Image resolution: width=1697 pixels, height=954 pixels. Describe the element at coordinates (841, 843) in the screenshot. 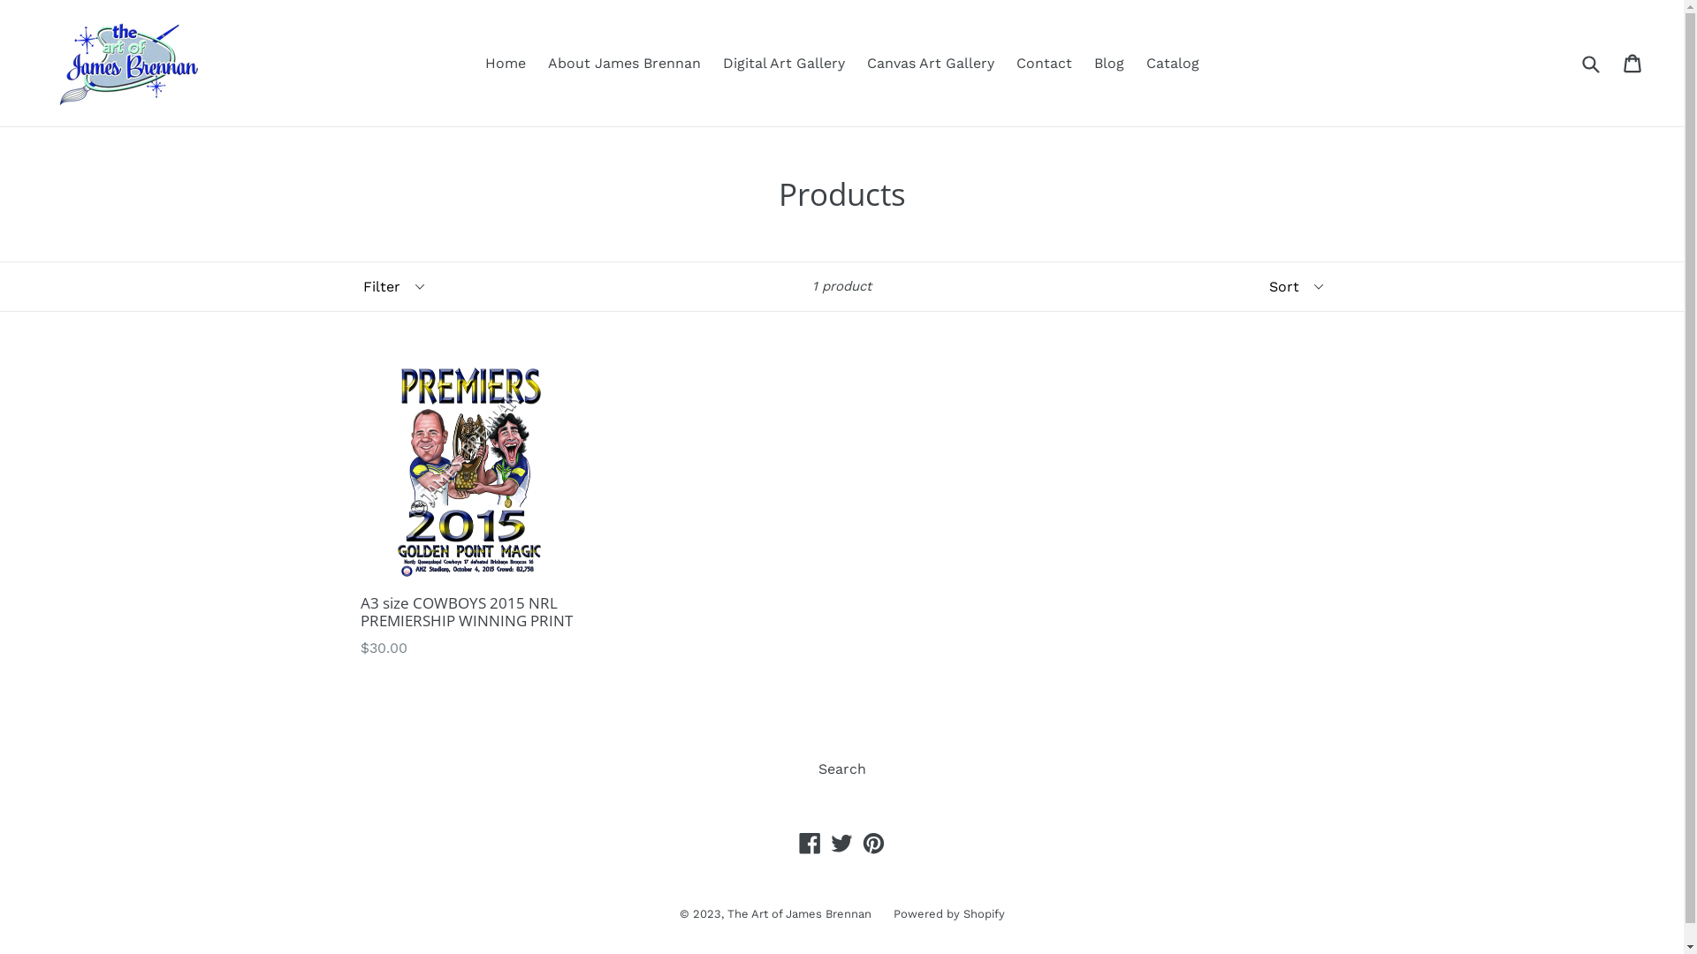

I see `Twitter` at that location.